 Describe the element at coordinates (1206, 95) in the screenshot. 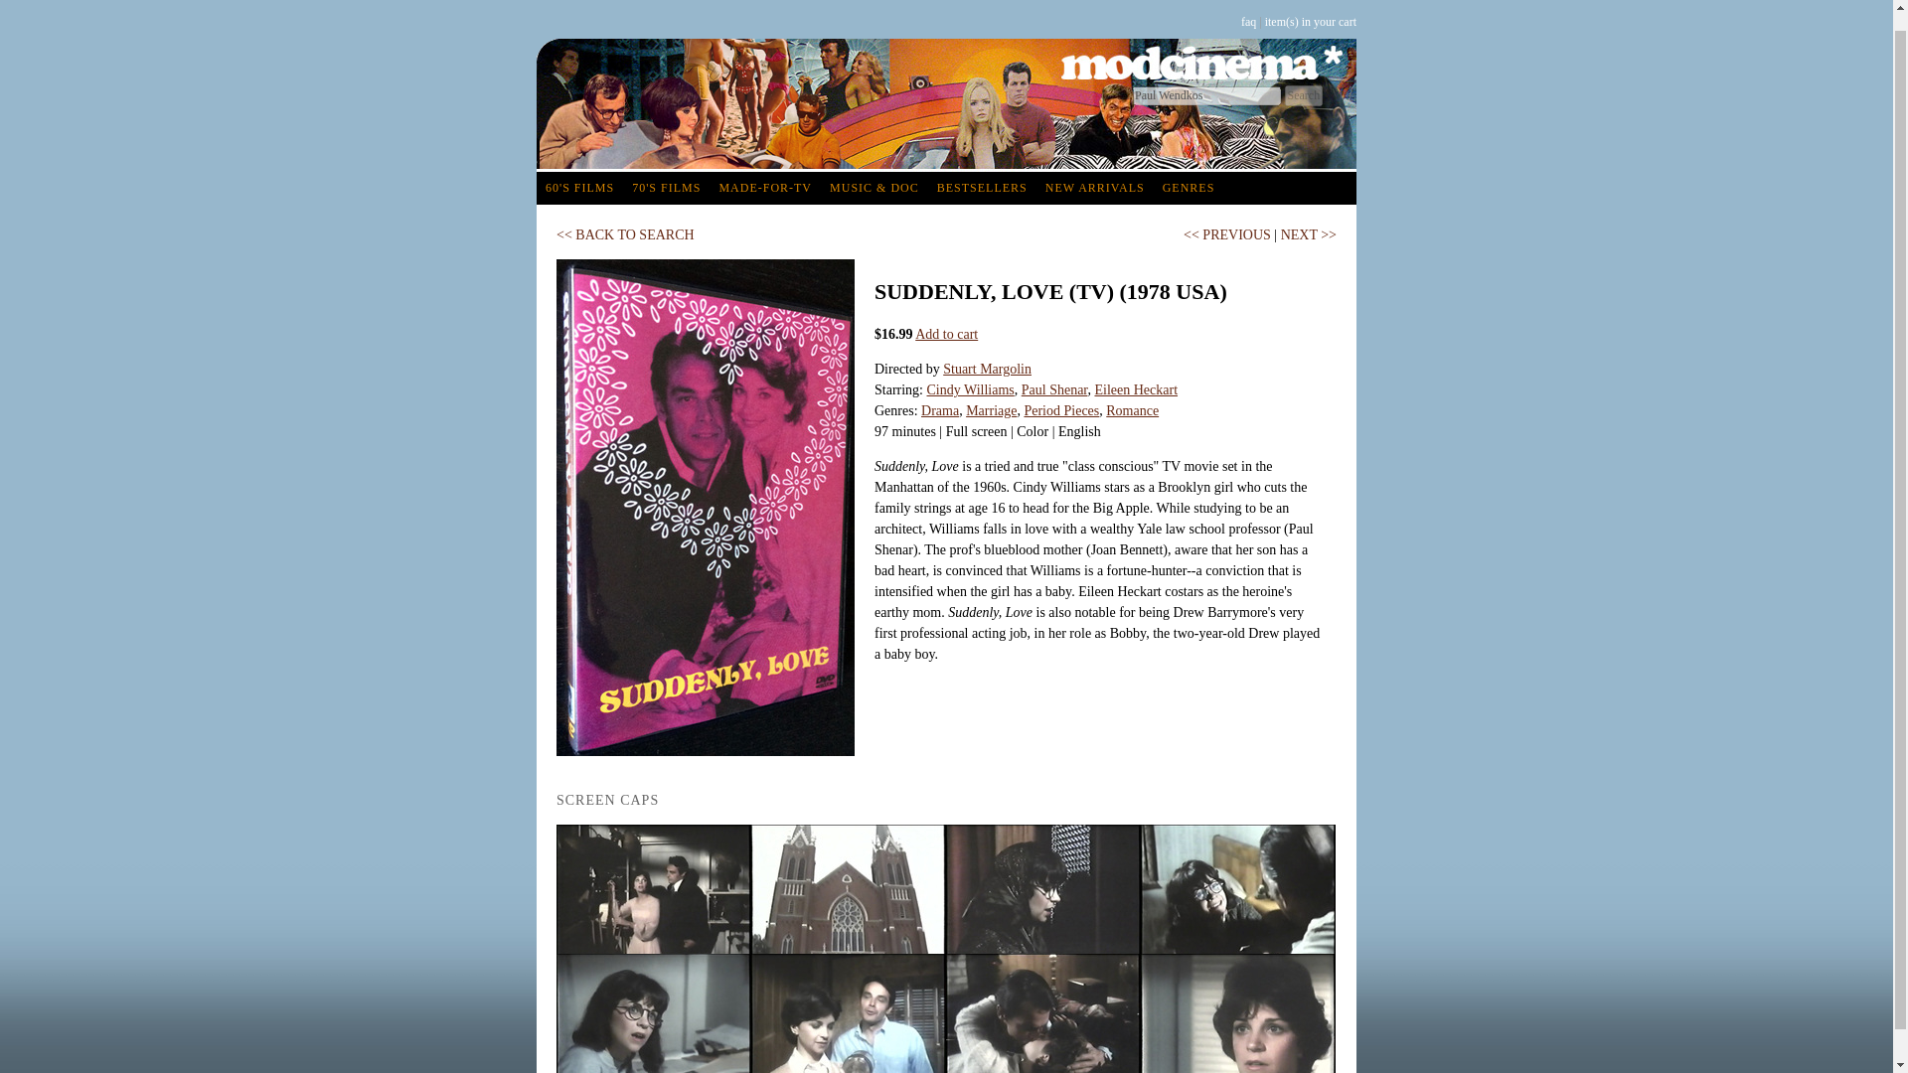

I see `Paul Wendkos` at that location.